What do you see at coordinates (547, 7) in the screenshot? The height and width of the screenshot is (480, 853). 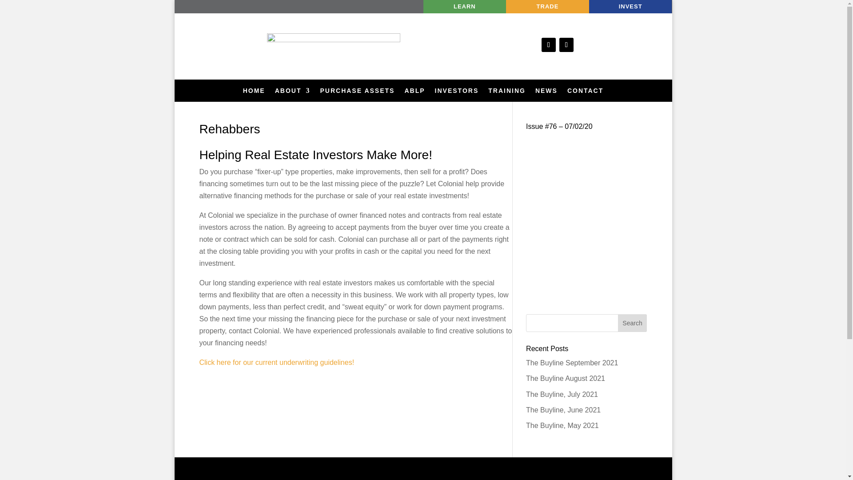 I see `TRADE` at bounding box center [547, 7].